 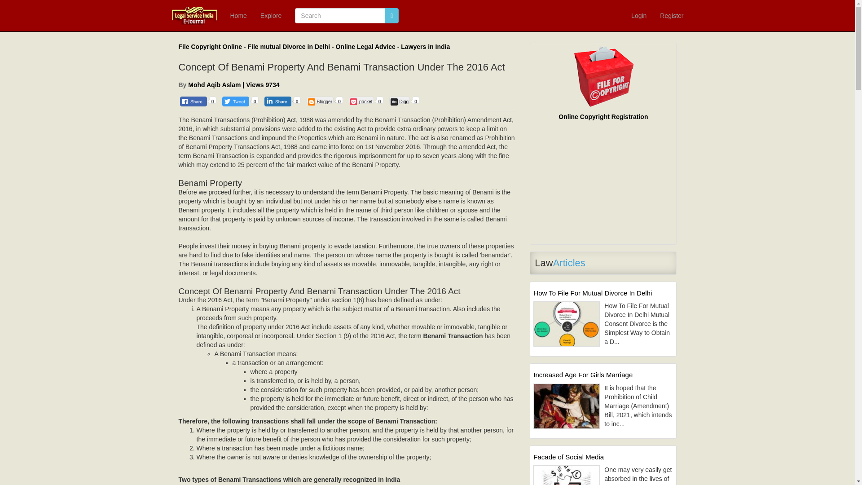 What do you see at coordinates (238, 16) in the screenshot?
I see `Home` at bounding box center [238, 16].